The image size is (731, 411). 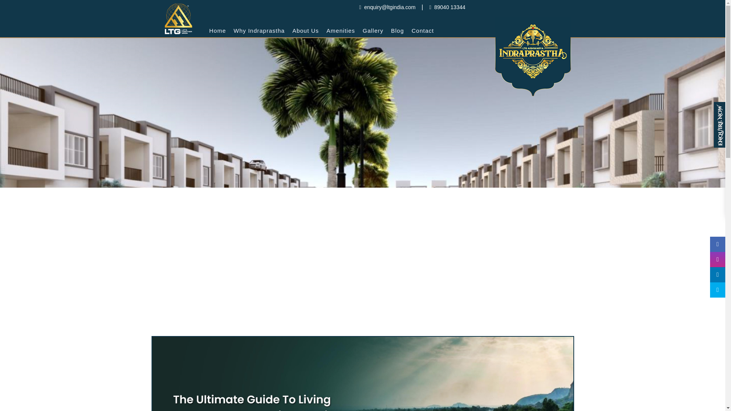 I want to click on Amenities, so click(x=341, y=31).